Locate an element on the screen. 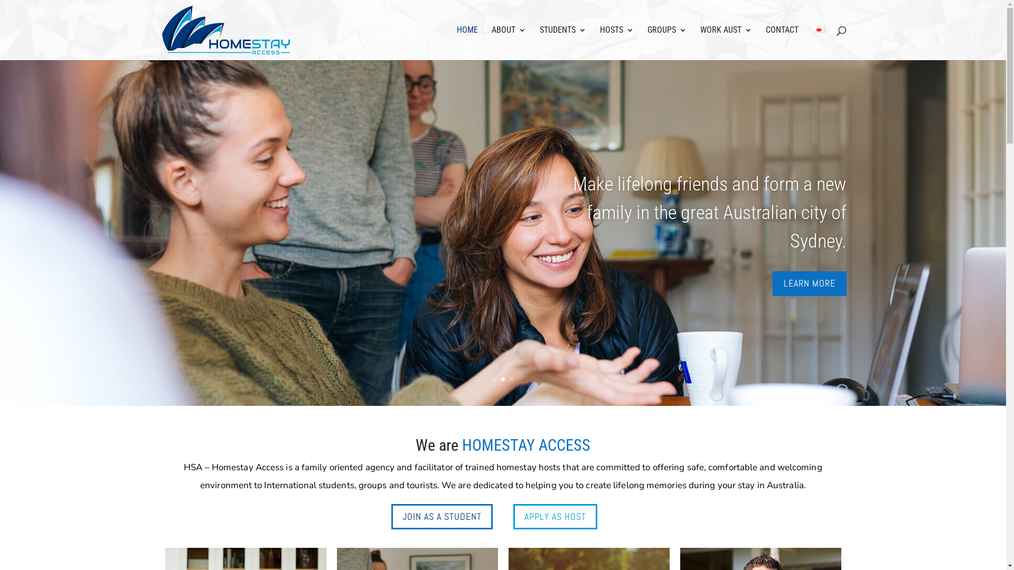 Image resolution: width=1014 pixels, height=570 pixels. APPLY AS HOST is located at coordinates (556, 516).